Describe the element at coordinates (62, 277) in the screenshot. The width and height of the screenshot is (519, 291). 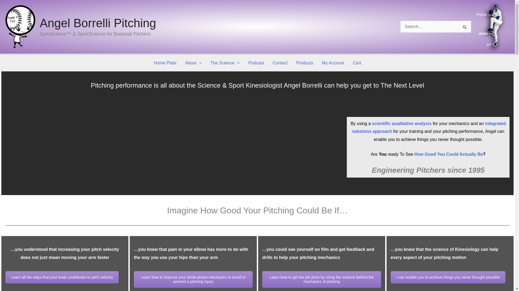
I see `How It Works` at that location.